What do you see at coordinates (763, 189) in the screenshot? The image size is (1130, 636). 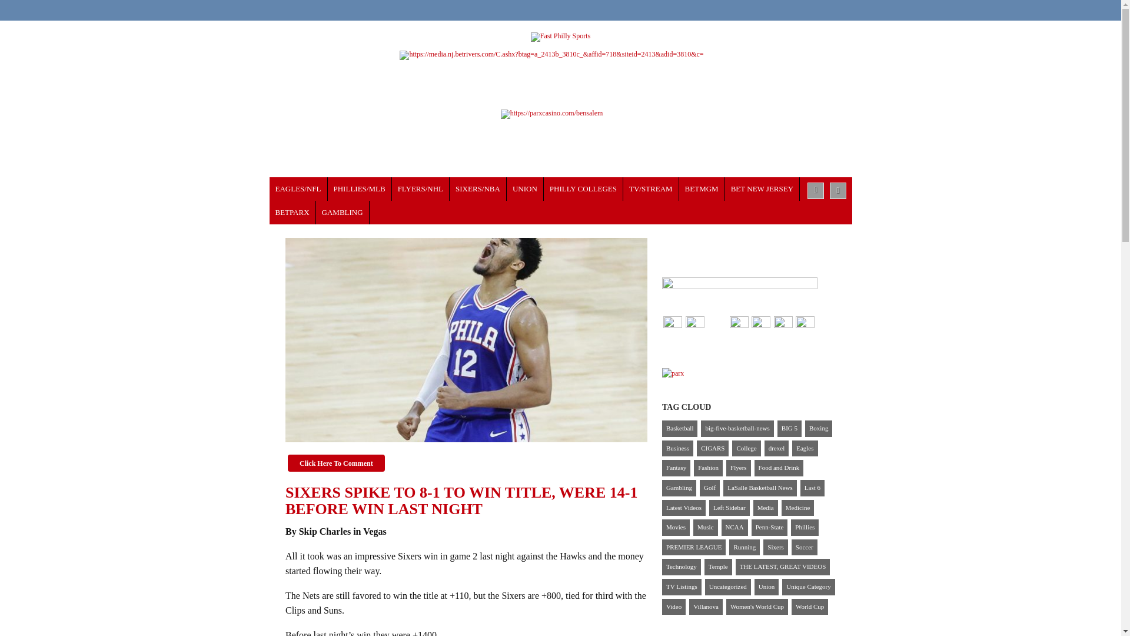 I see `BET NEW JERSEY` at bounding box center [763, 189].